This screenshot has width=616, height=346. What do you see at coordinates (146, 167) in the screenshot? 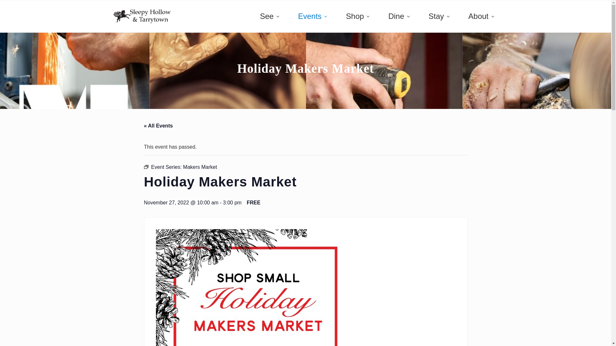
I see `Event Series` at bounding box center [146, 167].